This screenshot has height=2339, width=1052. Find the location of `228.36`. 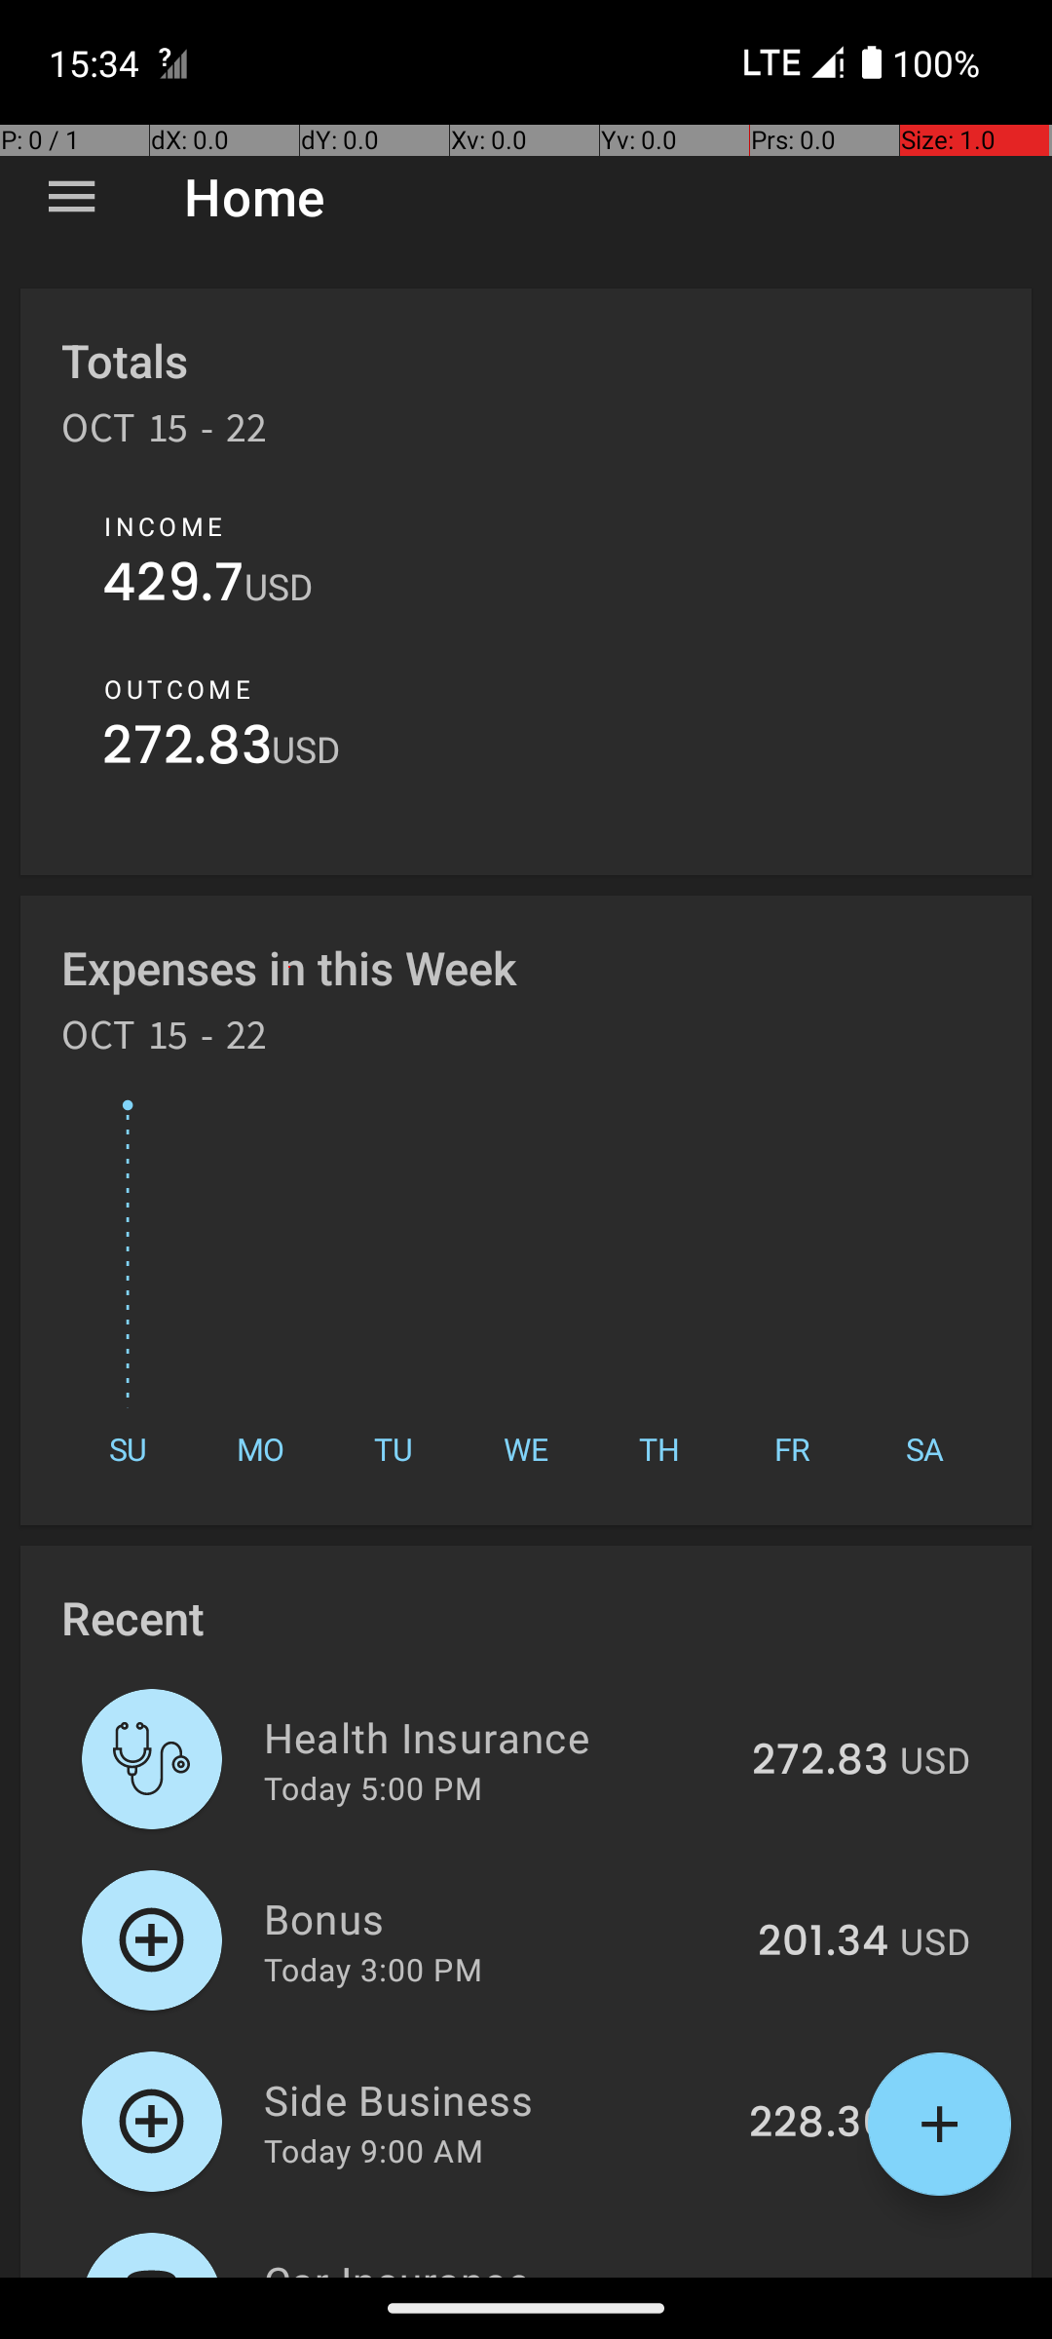

228.36 is located at coordinates (818, 2124).